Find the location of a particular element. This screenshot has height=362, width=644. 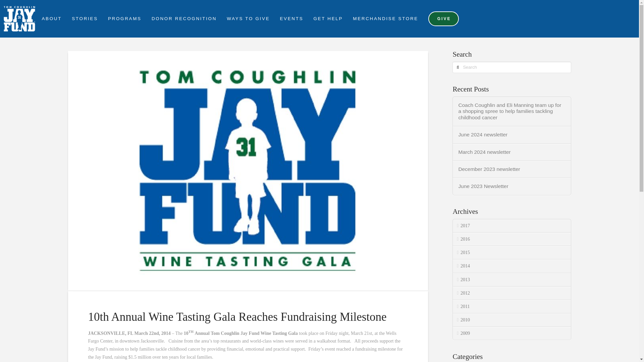

EVENTS is located at coordinates (291, 19).